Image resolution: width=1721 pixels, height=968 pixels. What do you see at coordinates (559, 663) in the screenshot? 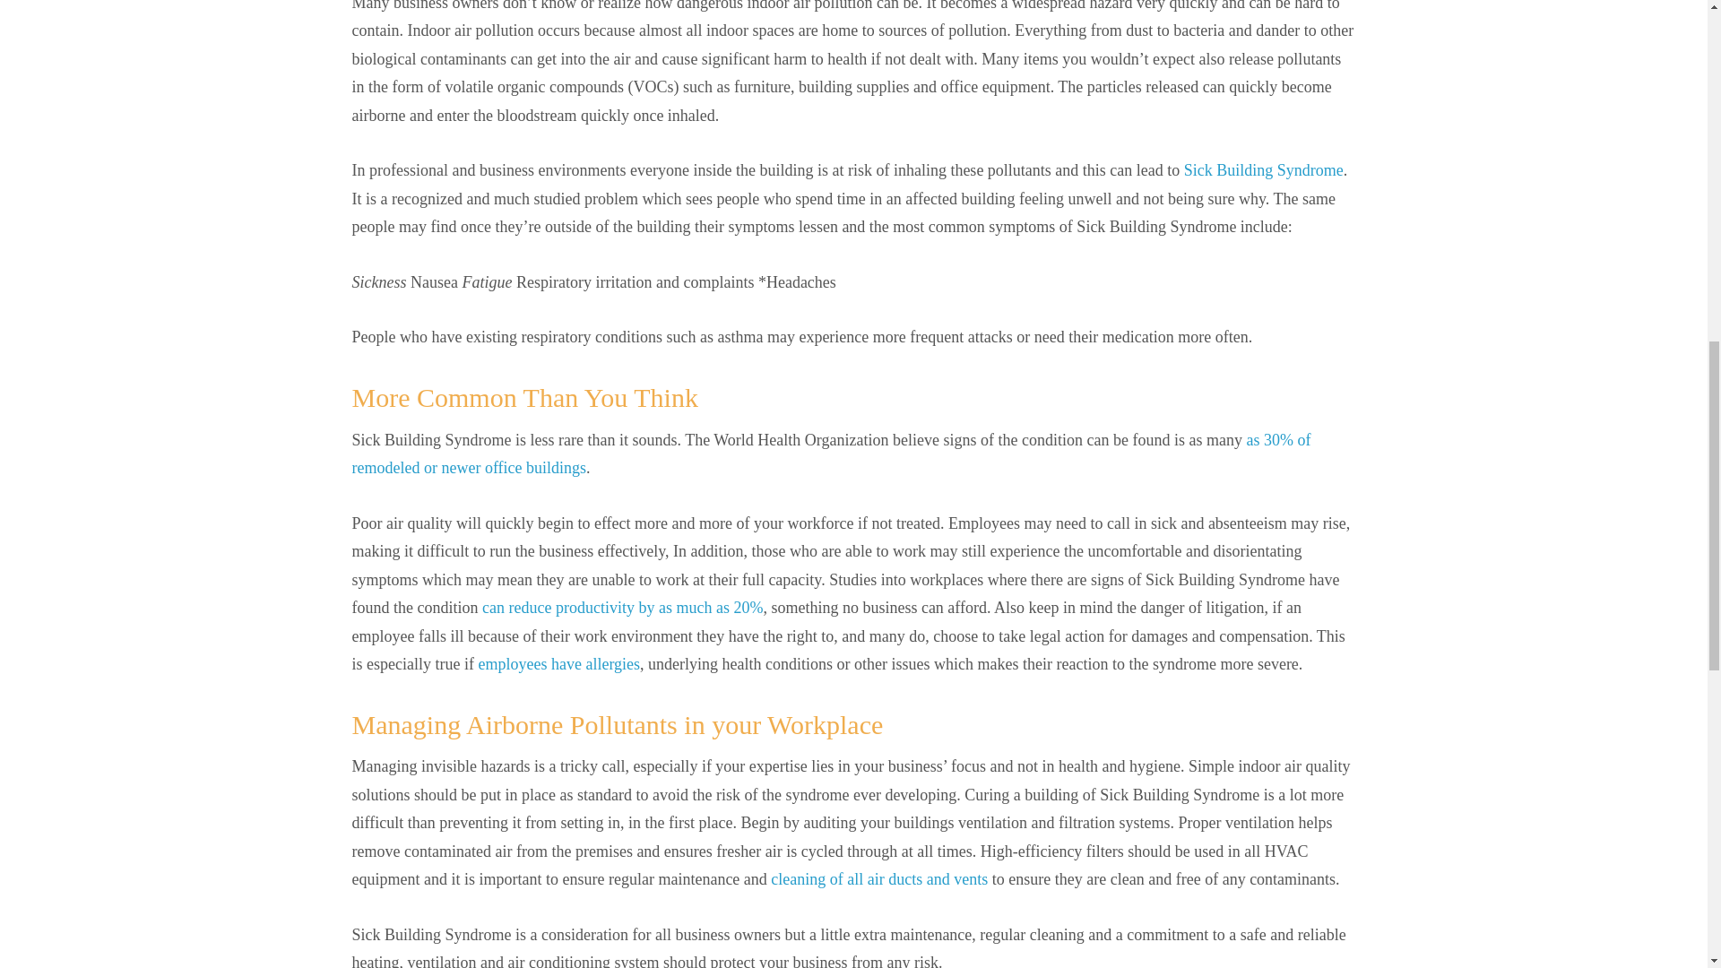
I see `employees have allergies` at bounding box center [559, 663].